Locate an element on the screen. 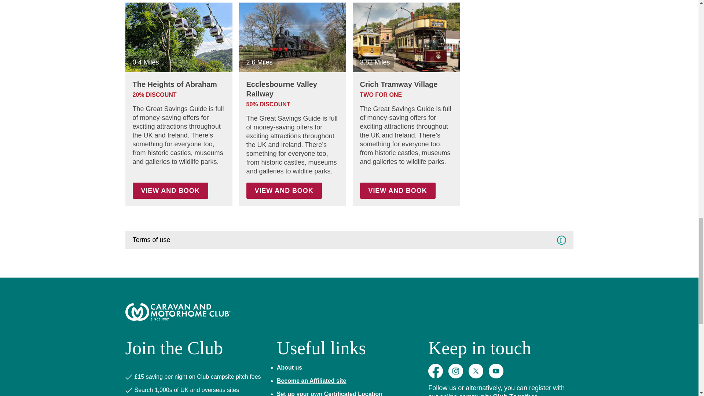 Image resolution: width=704 pixels, height=396 pixels. Club Together is located at coordinates (515, 395).